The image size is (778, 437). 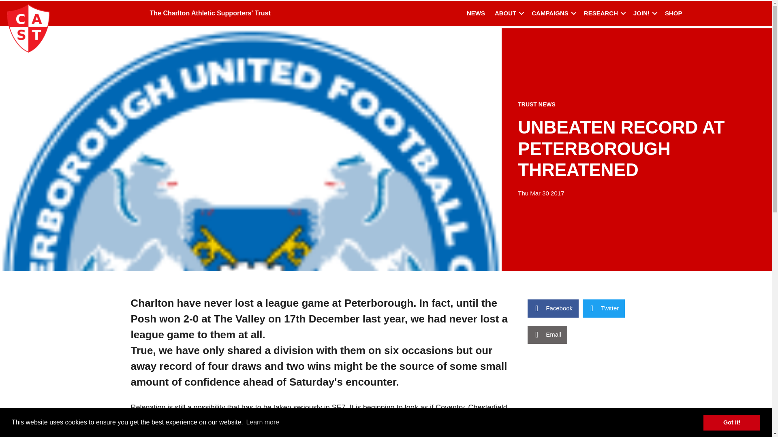 I want to click on NEWS, so click(x=476, y=13).